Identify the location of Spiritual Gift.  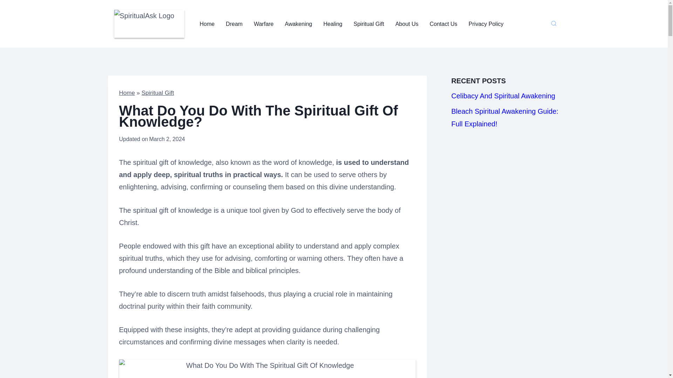
(158, 93).